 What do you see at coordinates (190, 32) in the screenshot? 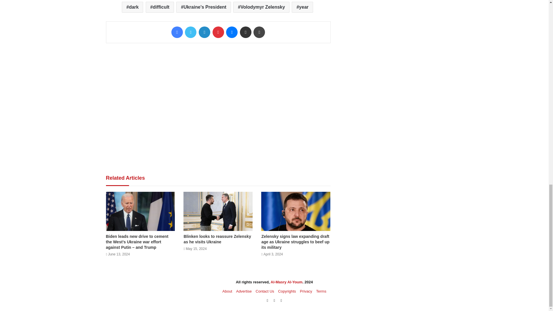
I see `Twitter` at bounding box center [190, 32].